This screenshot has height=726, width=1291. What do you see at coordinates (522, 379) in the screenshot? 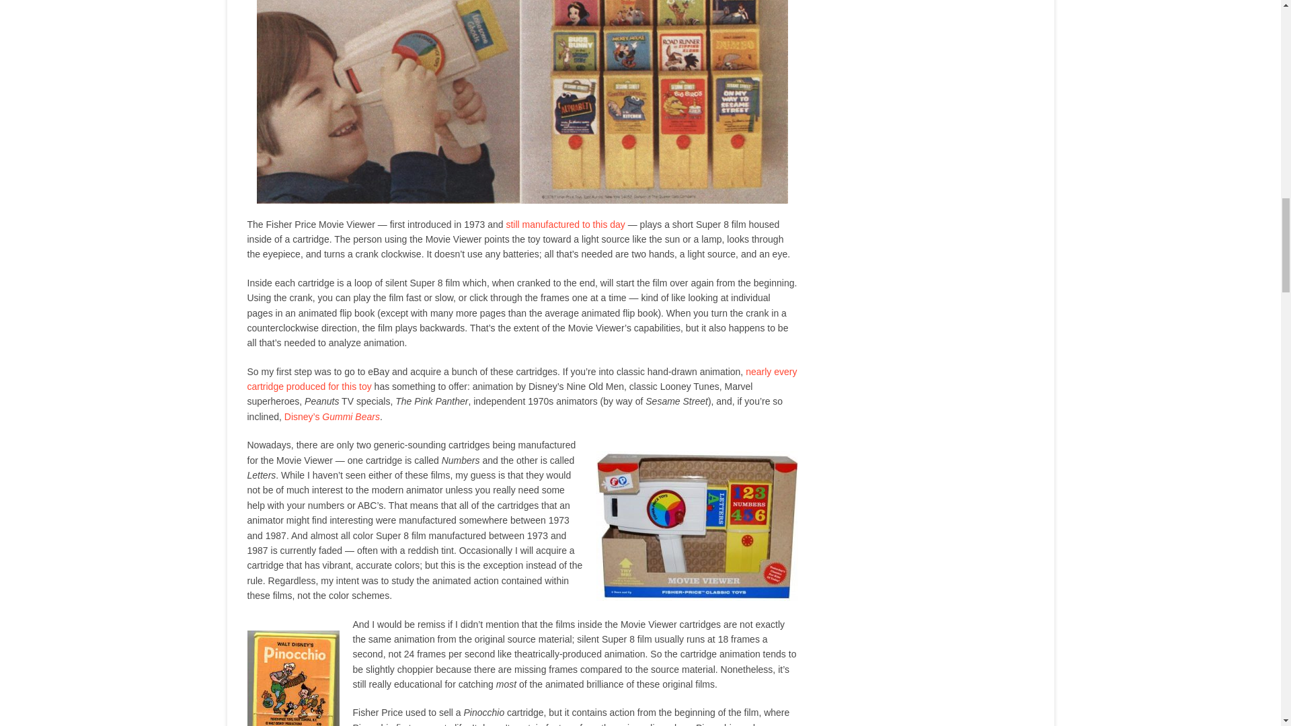
I see `nearly every cartridge produced for this toy` at bounding box center [522, 379].